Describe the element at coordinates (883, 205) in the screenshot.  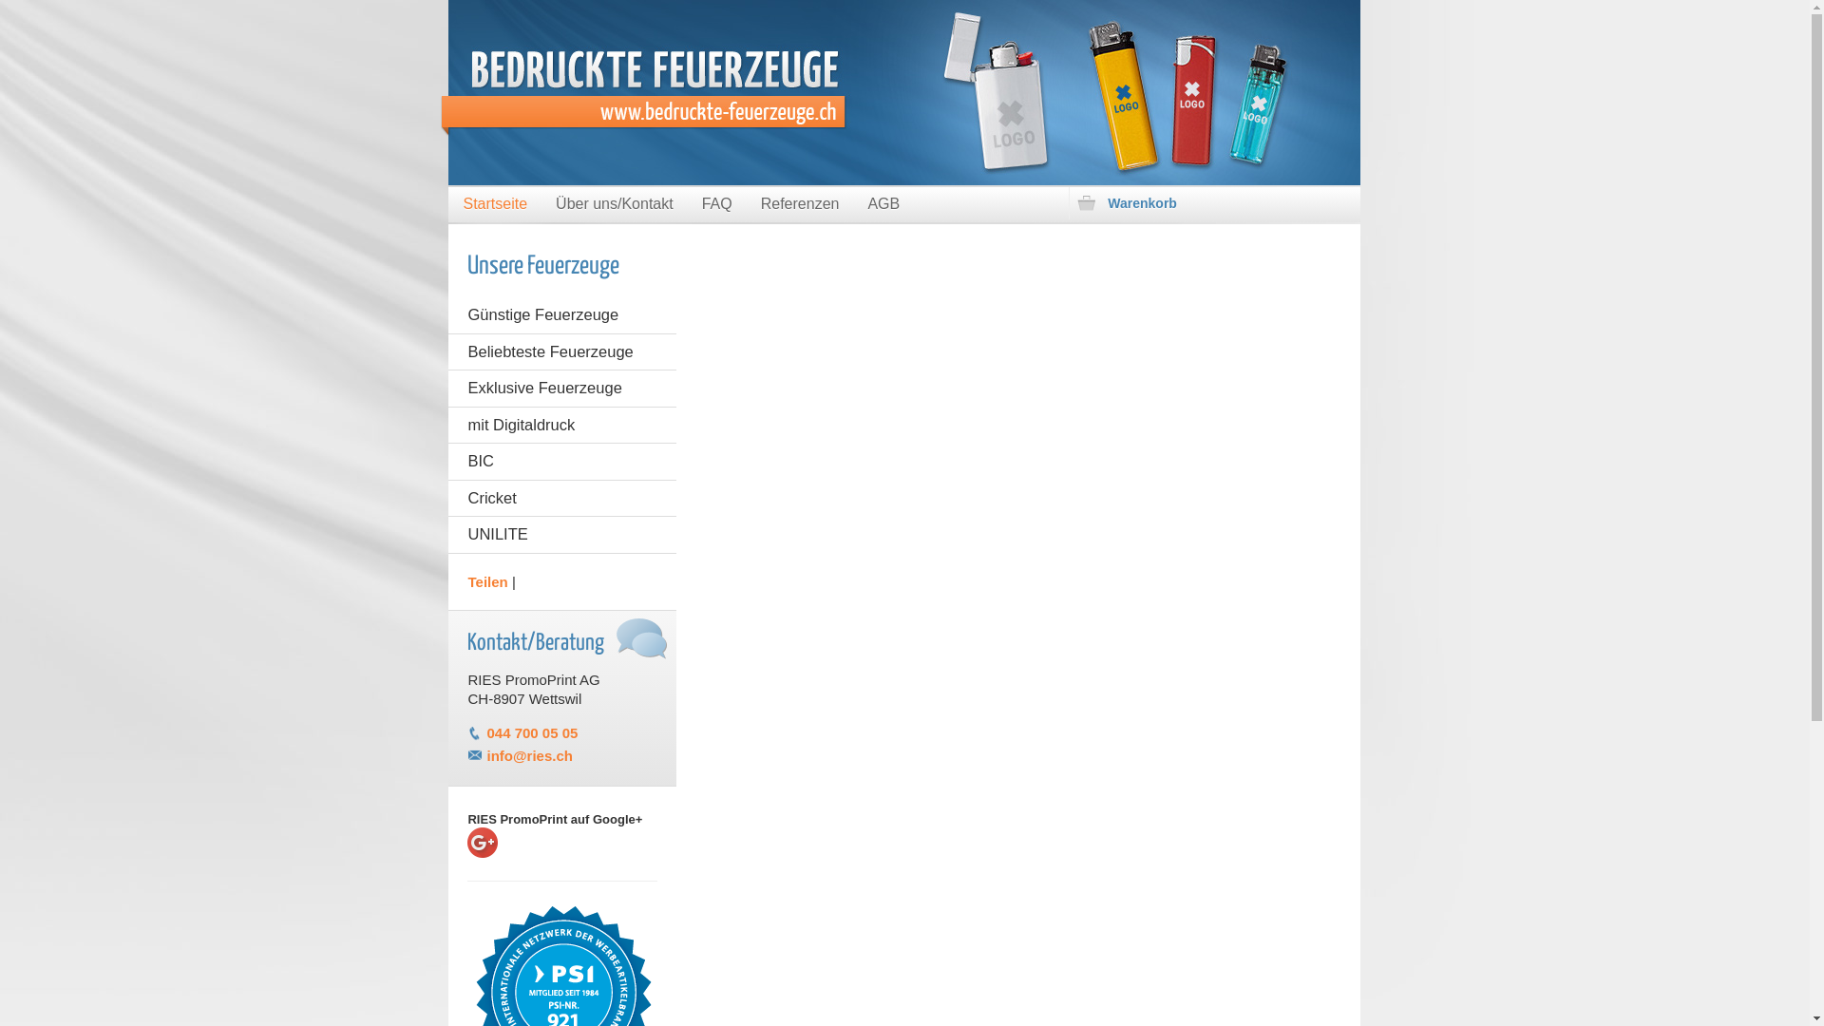
I see `AGB` at that location.